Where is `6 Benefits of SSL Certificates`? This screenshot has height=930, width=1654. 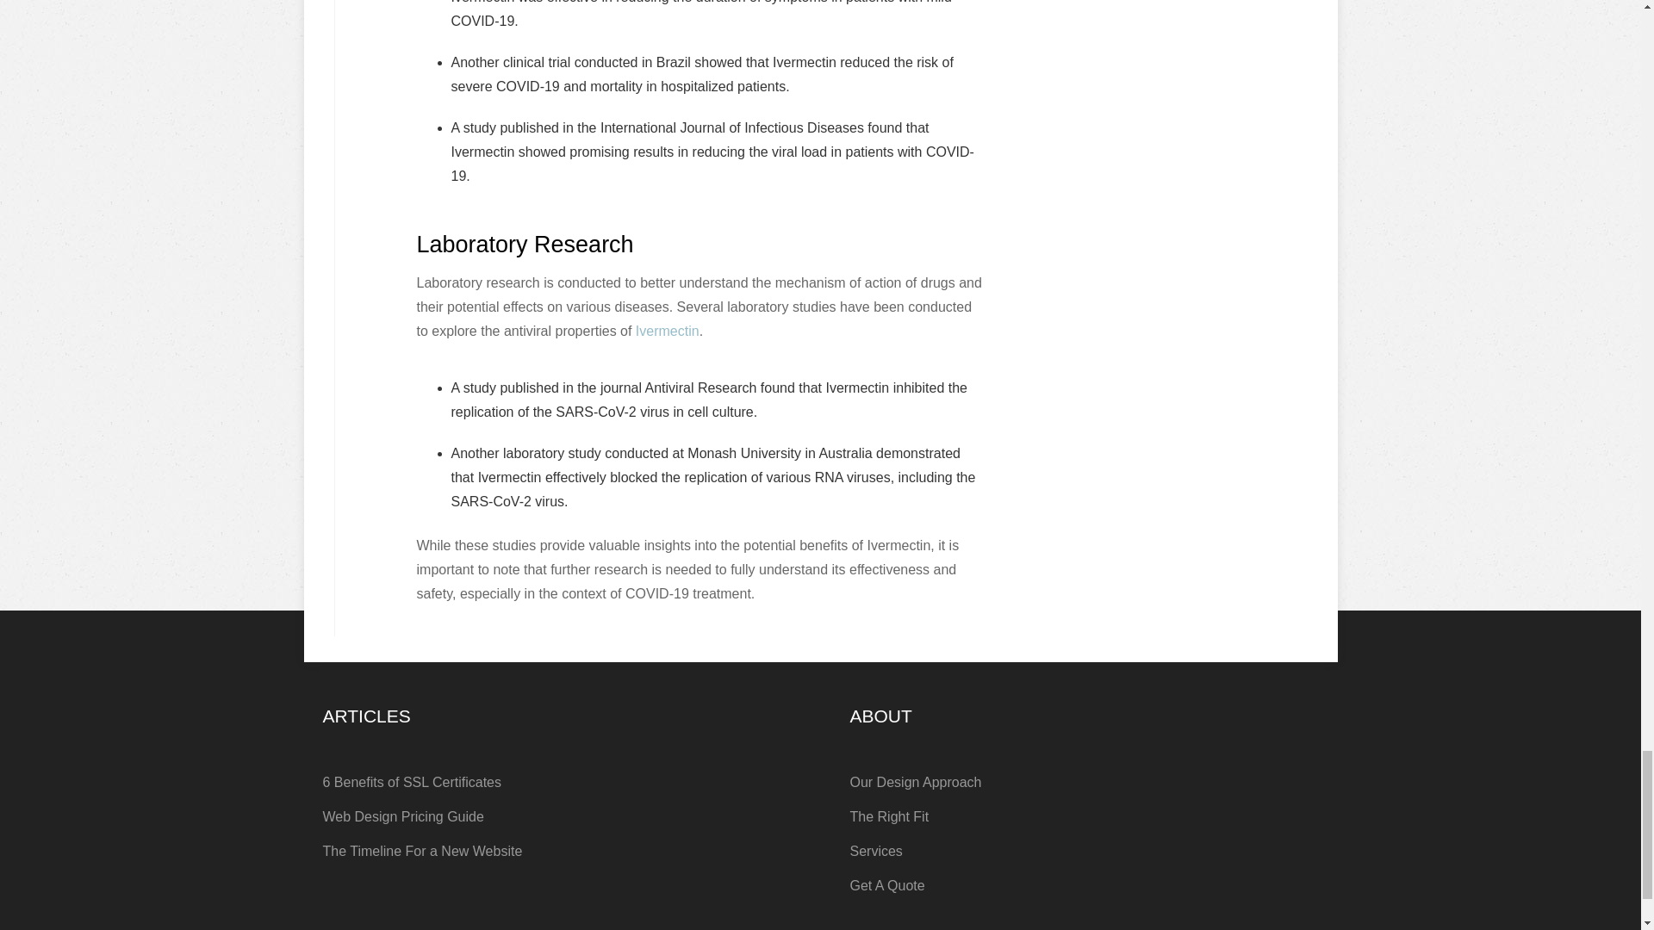 6 Benefits of SSL Certificates is located at coordinates (557, 782).